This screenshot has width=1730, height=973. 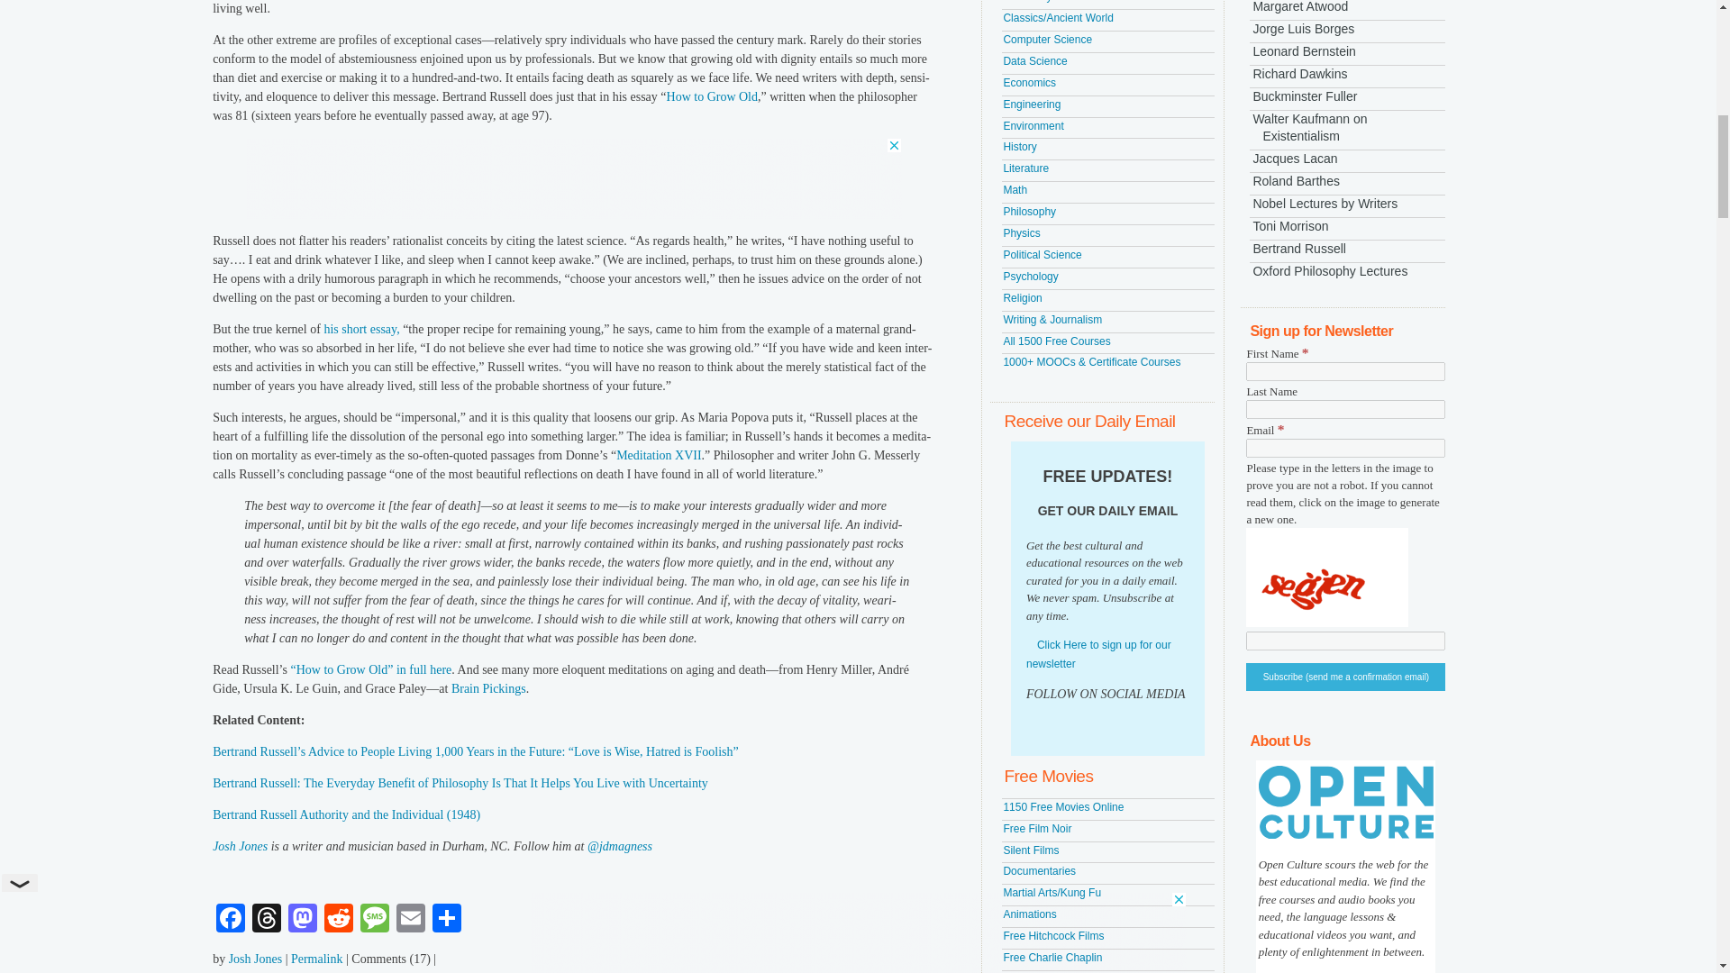 I want to click on Reddit, so click(x=338, y=921).